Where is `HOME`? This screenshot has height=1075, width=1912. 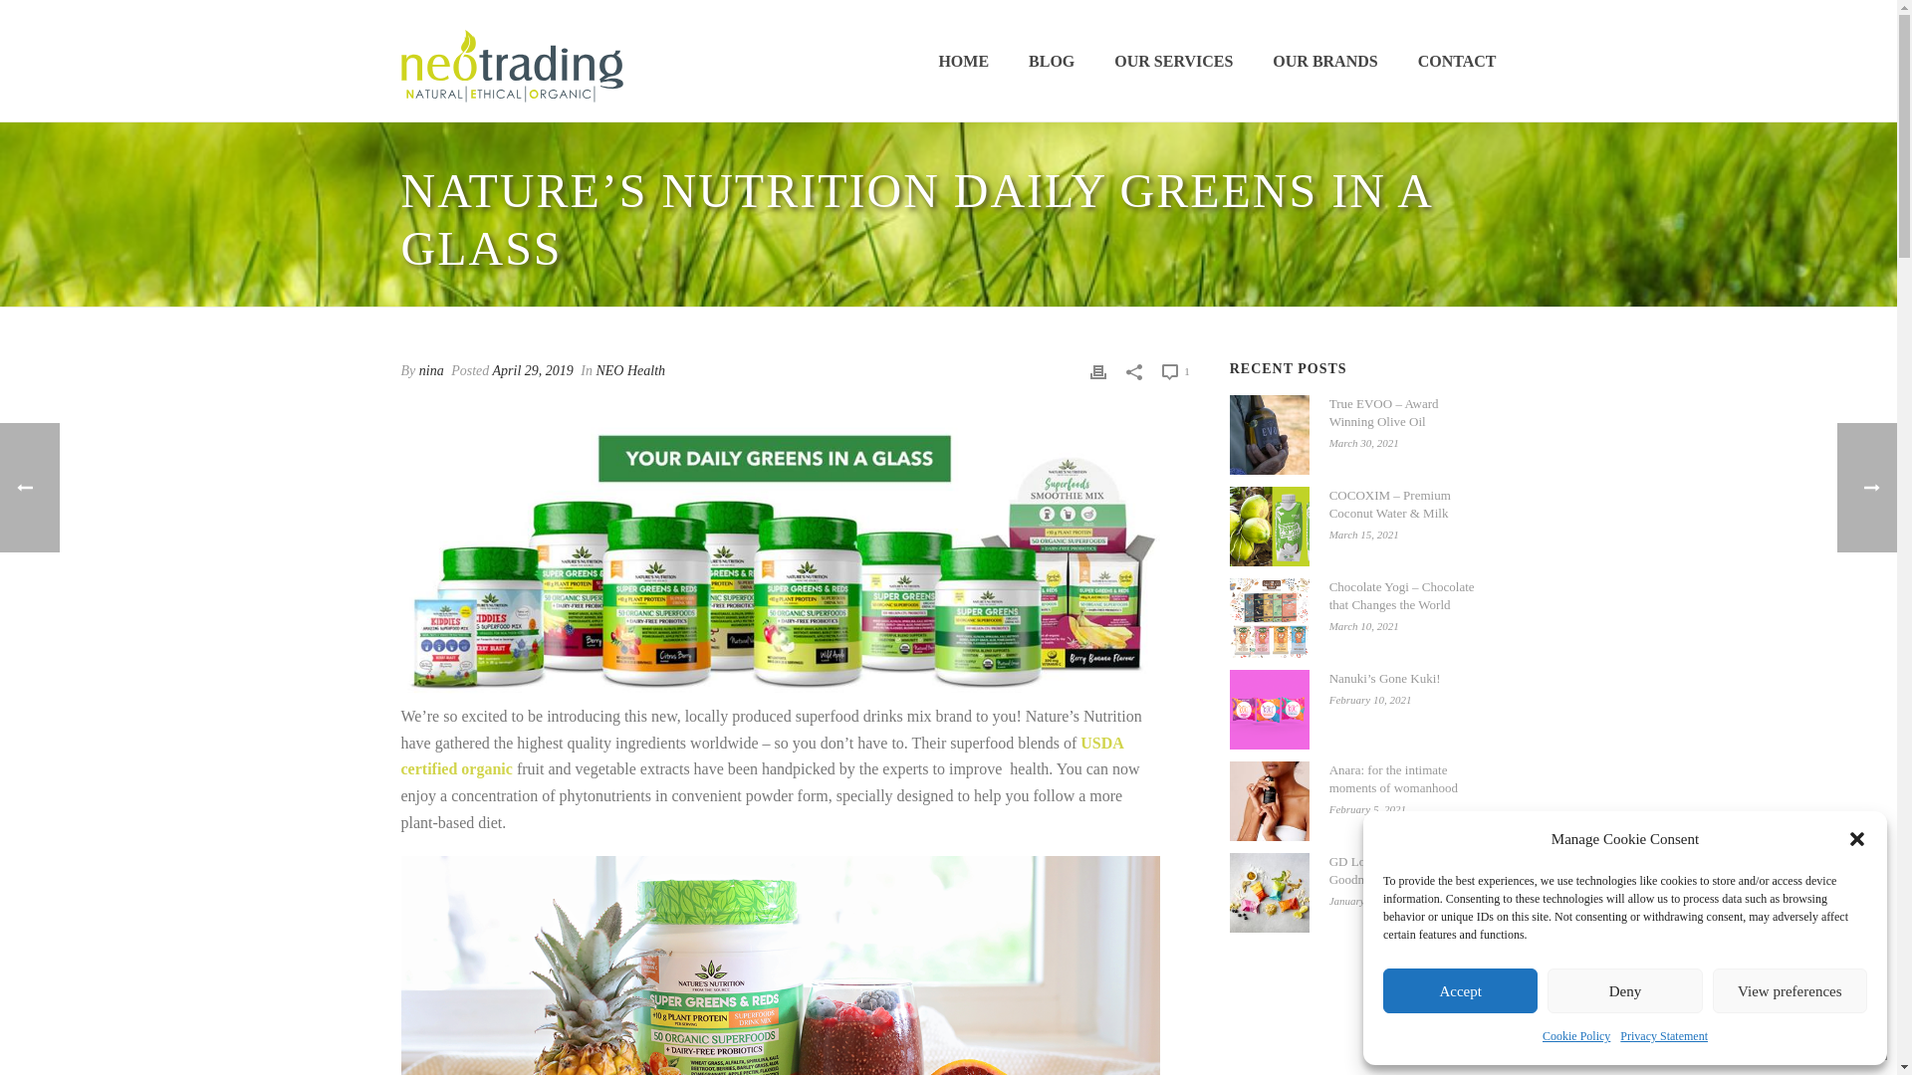
HOME is located at coordinates (963, 62).